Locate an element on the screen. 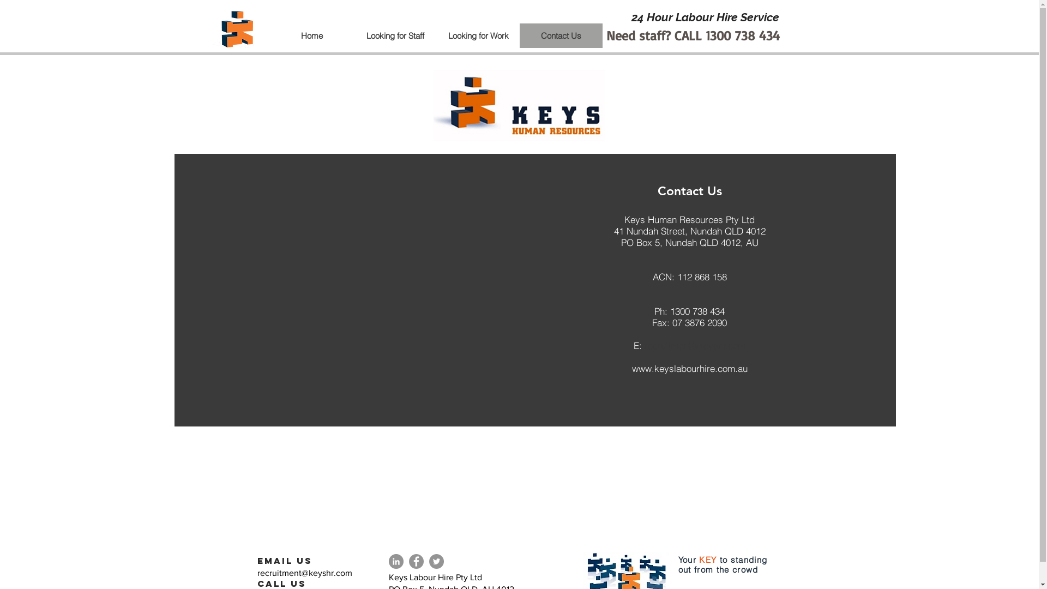 This screenshot has height=589, width=1047. www.keyslabourhire.com.au is located at coordinates (689, 369).